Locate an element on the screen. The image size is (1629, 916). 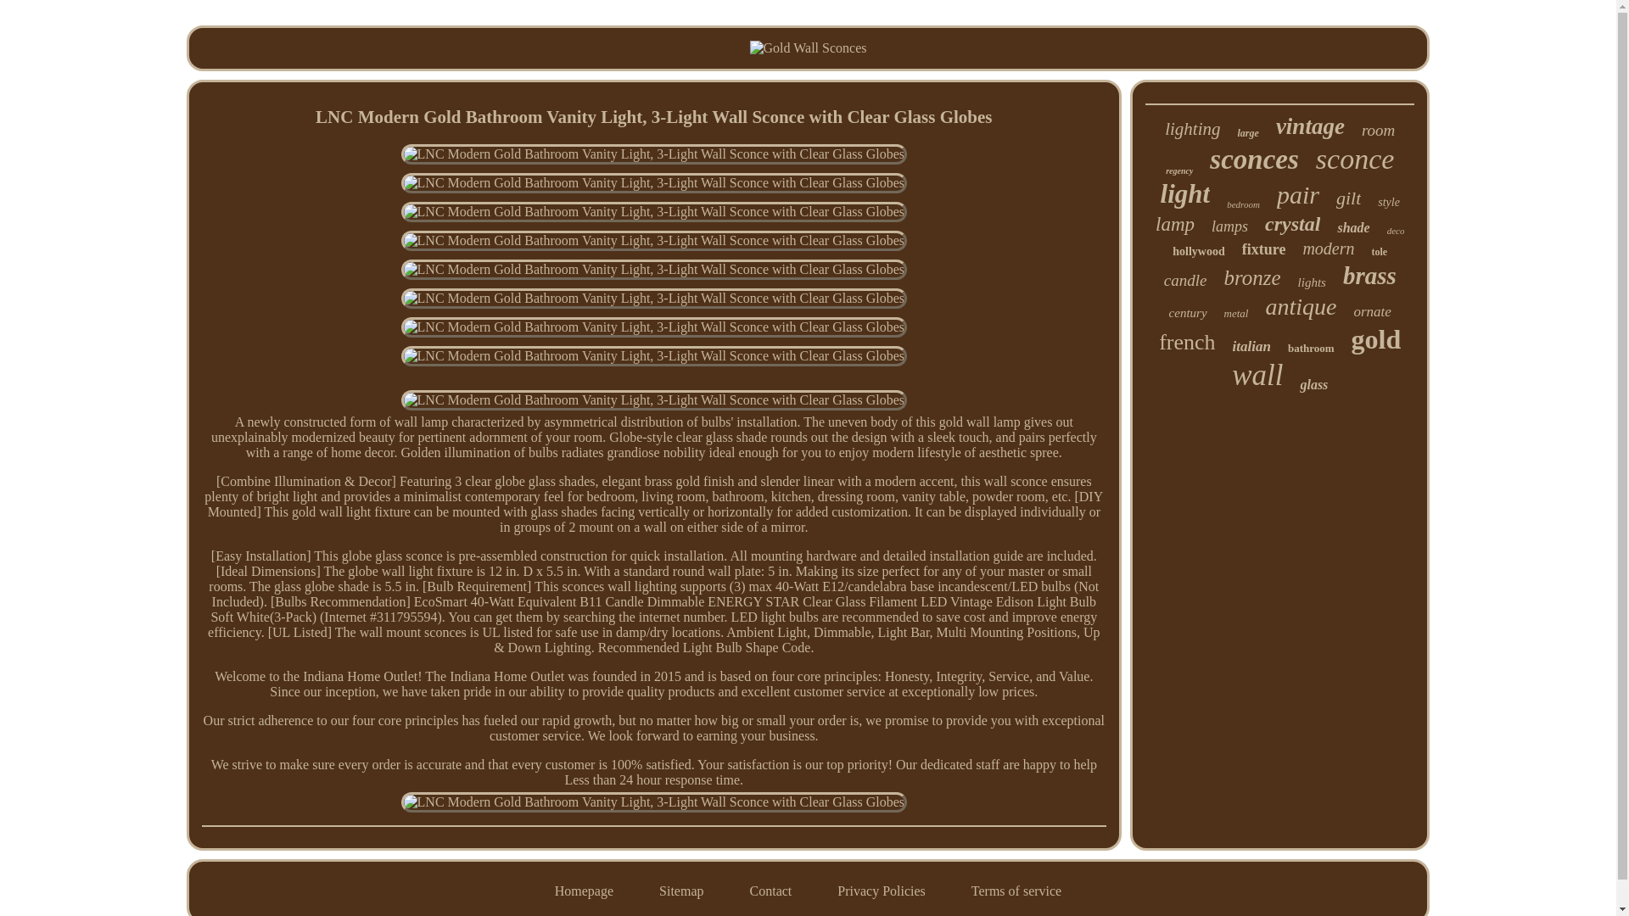
lights is located at coordinates (1312, 283).